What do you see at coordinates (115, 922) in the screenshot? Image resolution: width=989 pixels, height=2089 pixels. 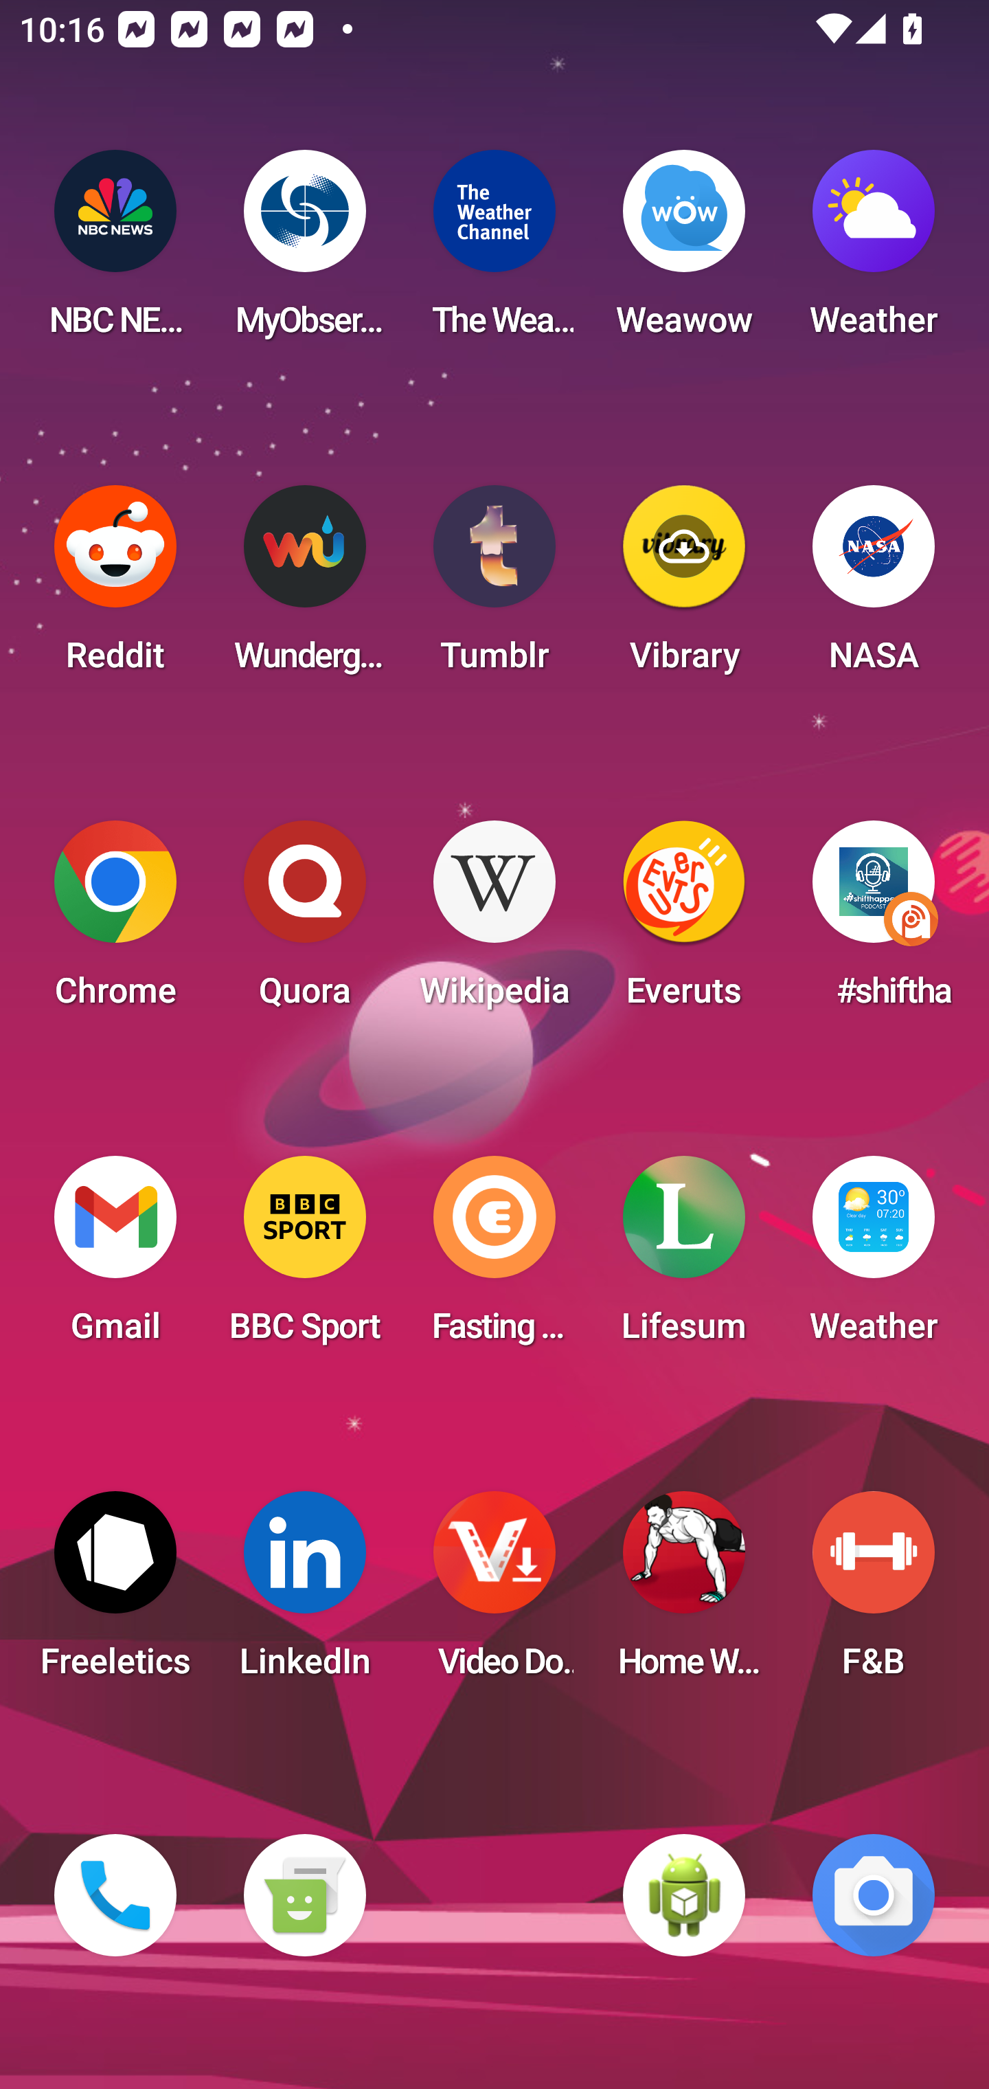 I see `Chrome` at bounding box center [115, 922].